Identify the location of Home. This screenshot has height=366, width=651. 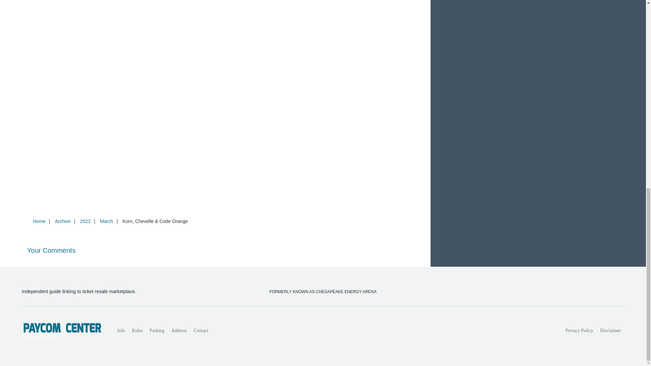
(39, 221).